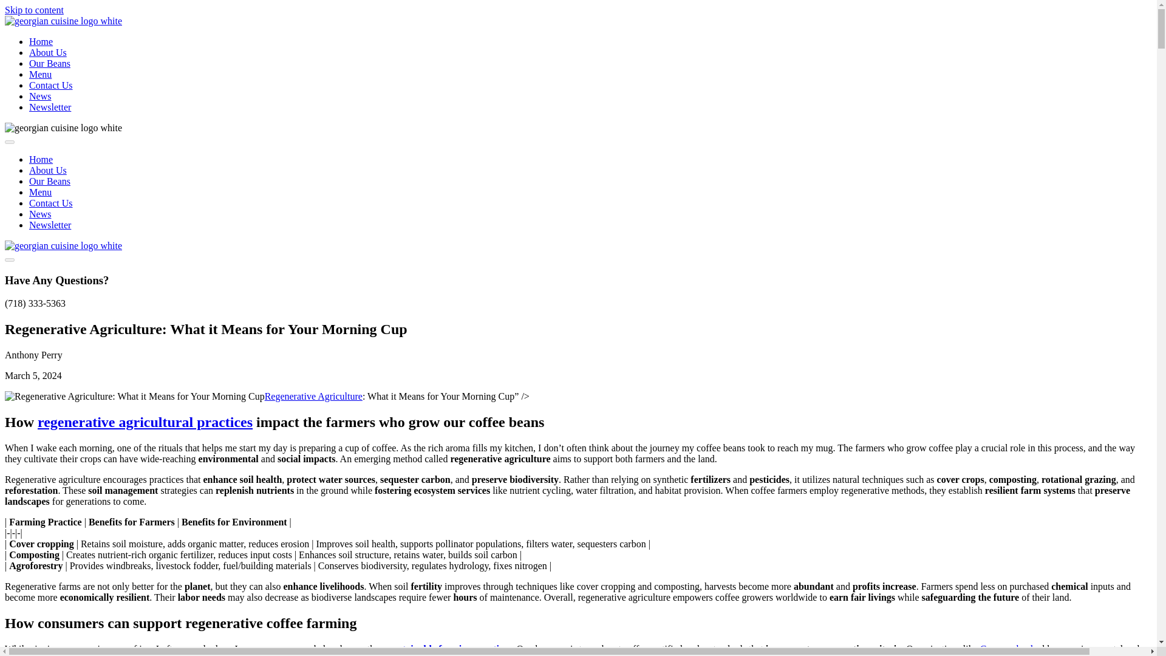 This screenshot has height=656, width=1166. I want to click on Regenerative Agriculture: What it Means for Your Morning Cup, so click(134, 396).